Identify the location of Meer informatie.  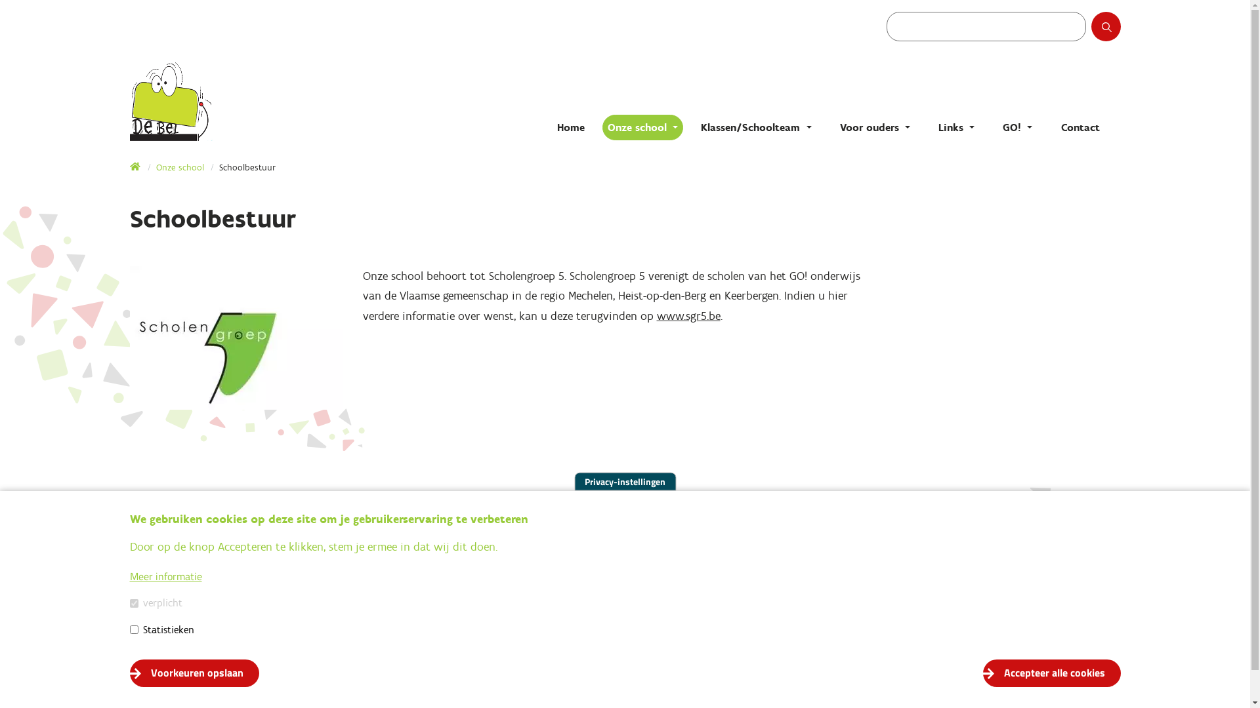
(166, 577).